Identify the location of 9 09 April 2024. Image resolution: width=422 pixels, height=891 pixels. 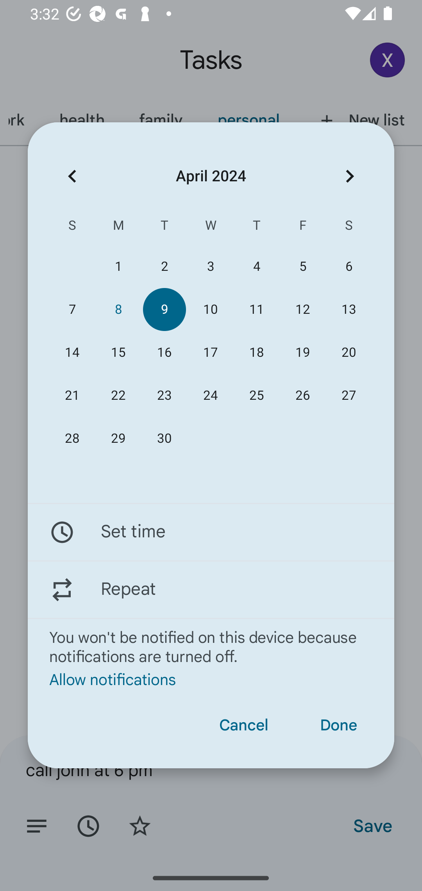
(164, 309).